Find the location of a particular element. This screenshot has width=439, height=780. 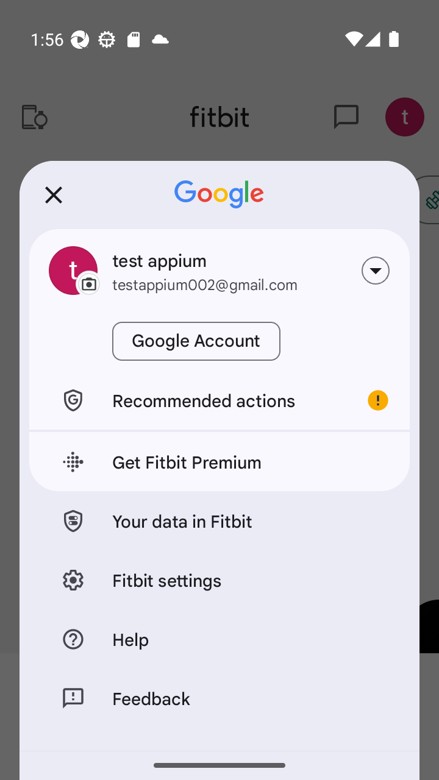

Fitbit settings is located at coordinates (220, 579).